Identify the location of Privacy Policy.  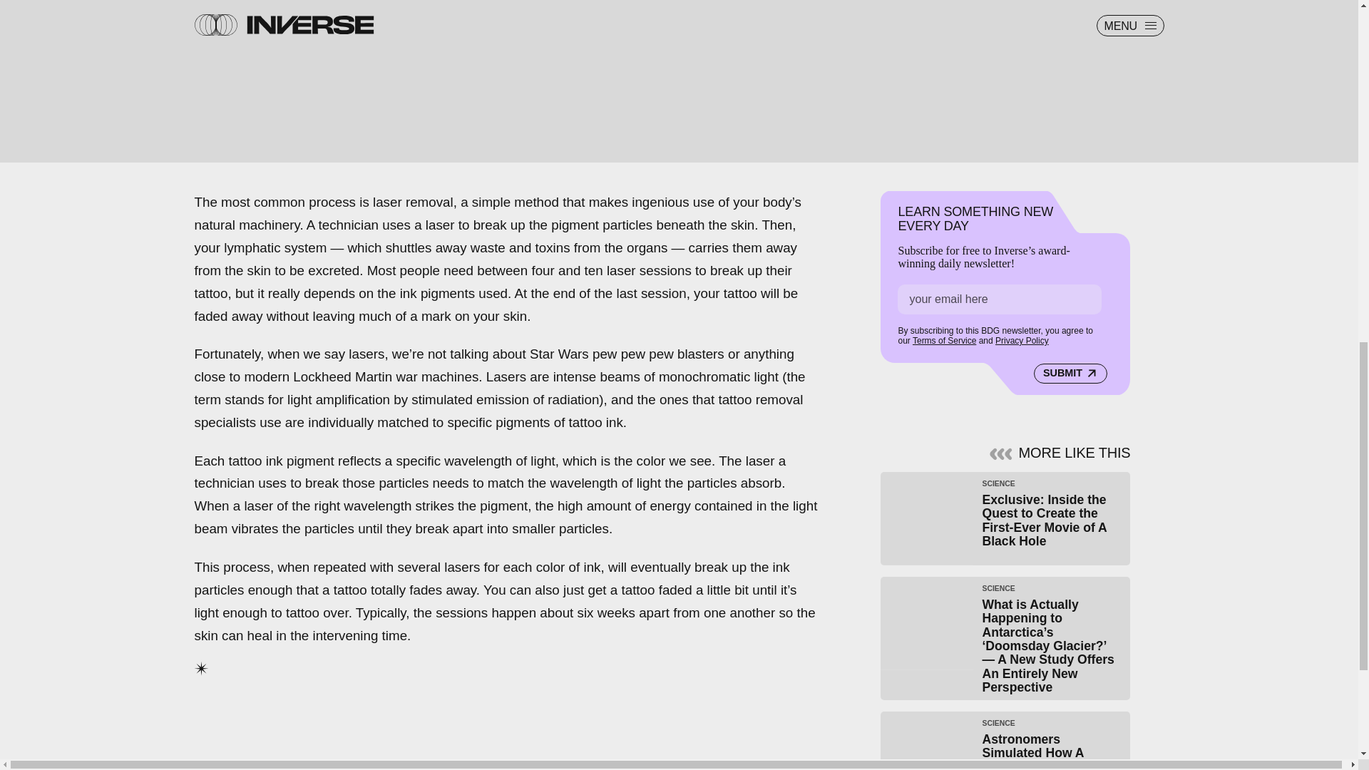
(1021, 337).